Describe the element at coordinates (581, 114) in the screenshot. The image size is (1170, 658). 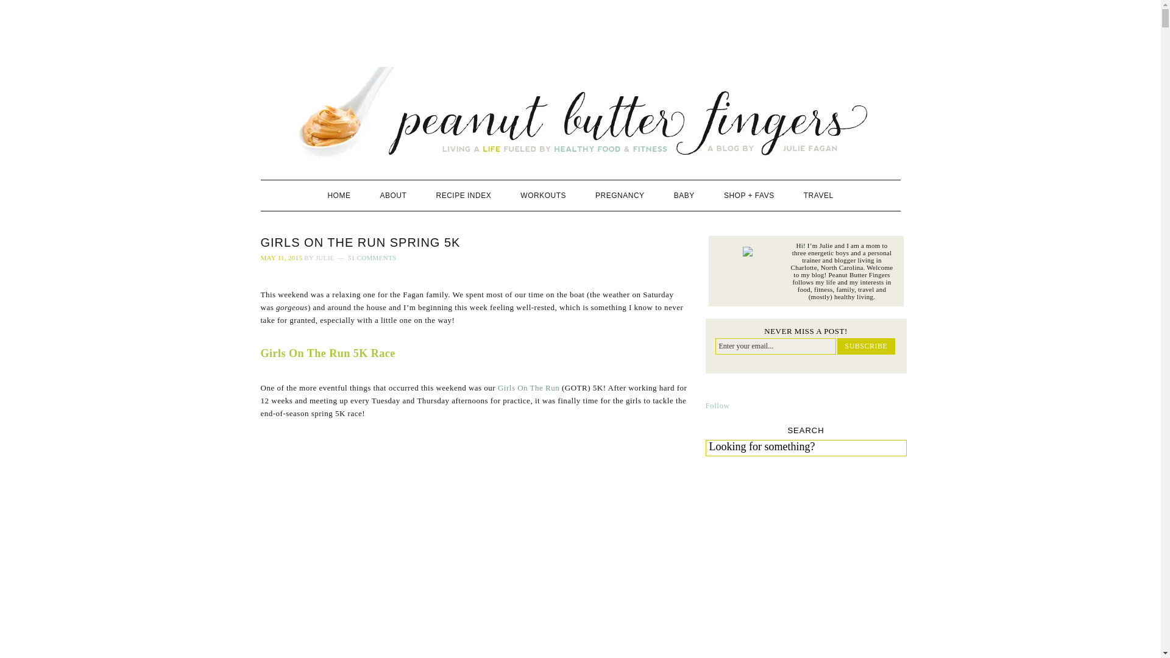
I see `PEANUT BUTTER FINGERS` at that location.